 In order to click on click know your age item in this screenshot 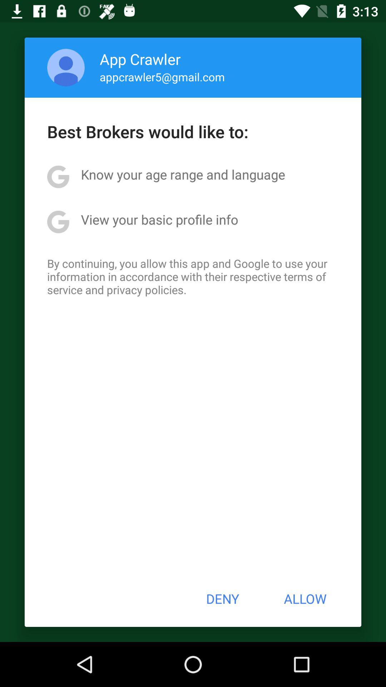, I will do `click(183, 174)`.